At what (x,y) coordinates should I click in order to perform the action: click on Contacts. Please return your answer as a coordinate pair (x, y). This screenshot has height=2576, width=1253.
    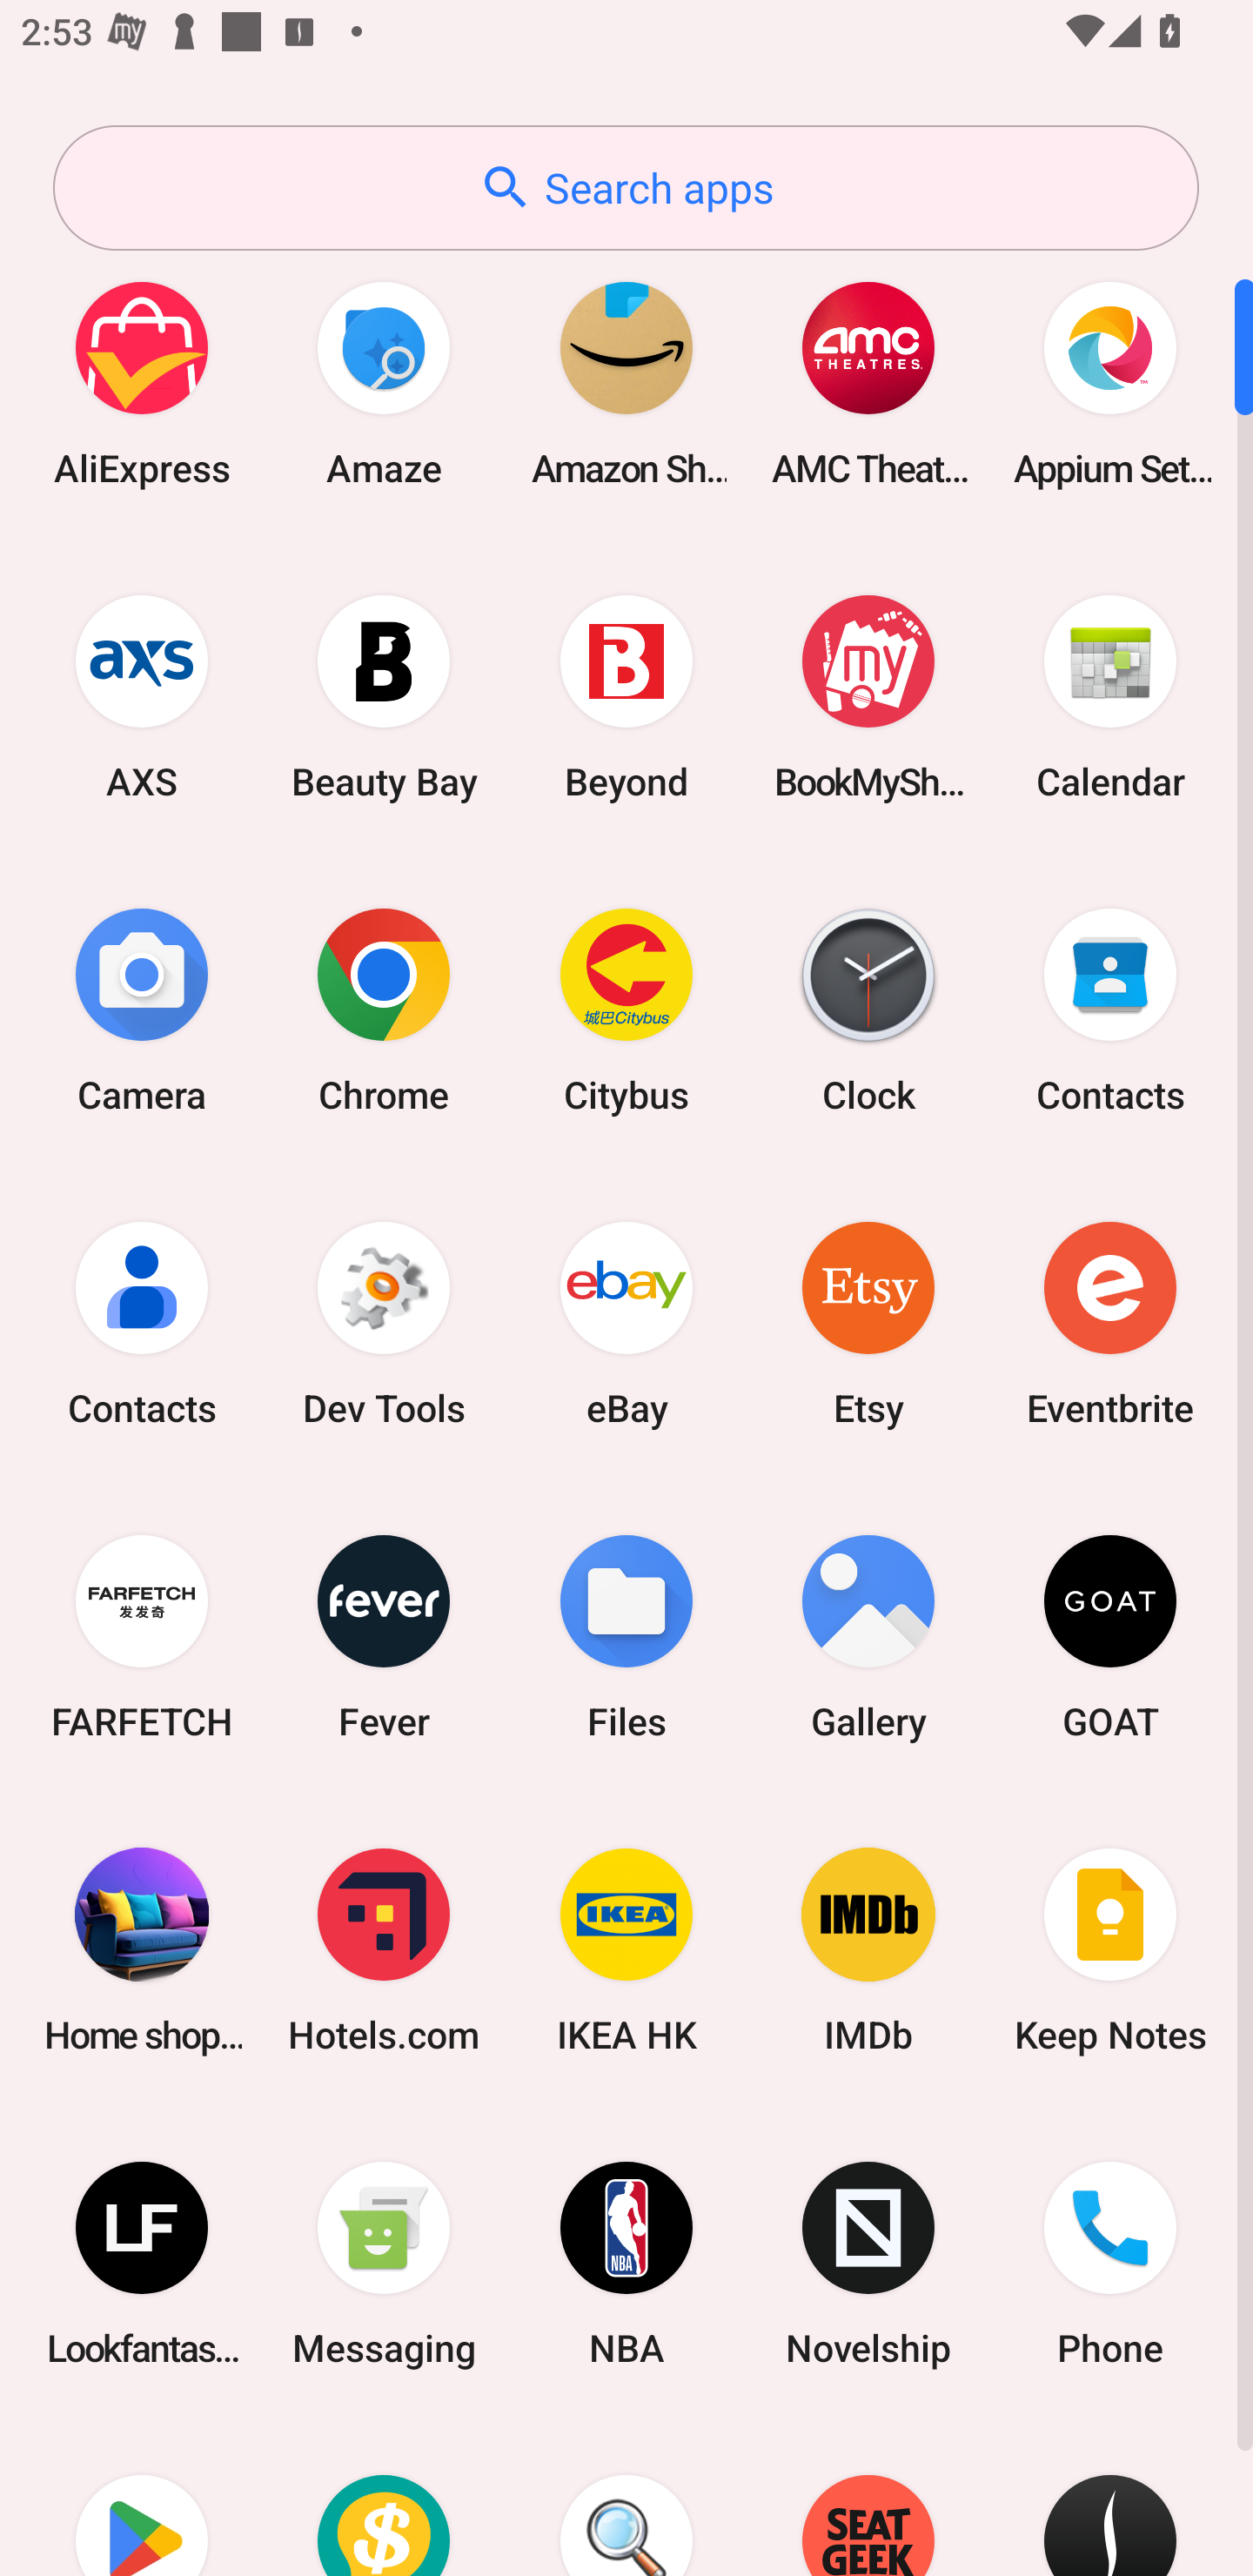
    Looking at the image, I should click on (1110, 1010).